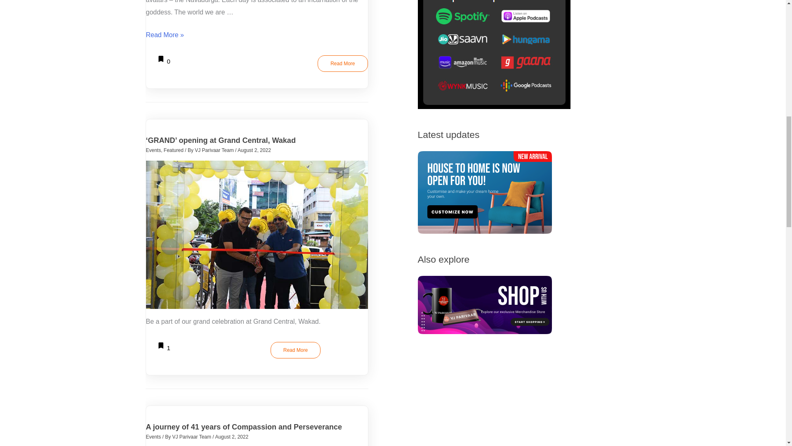 The width and height of the screenshot is (792, 446). Describe the element at coordinates (215, 150) in the screenshot. I see `View all posts by VJ Parivaar Team` at that location.